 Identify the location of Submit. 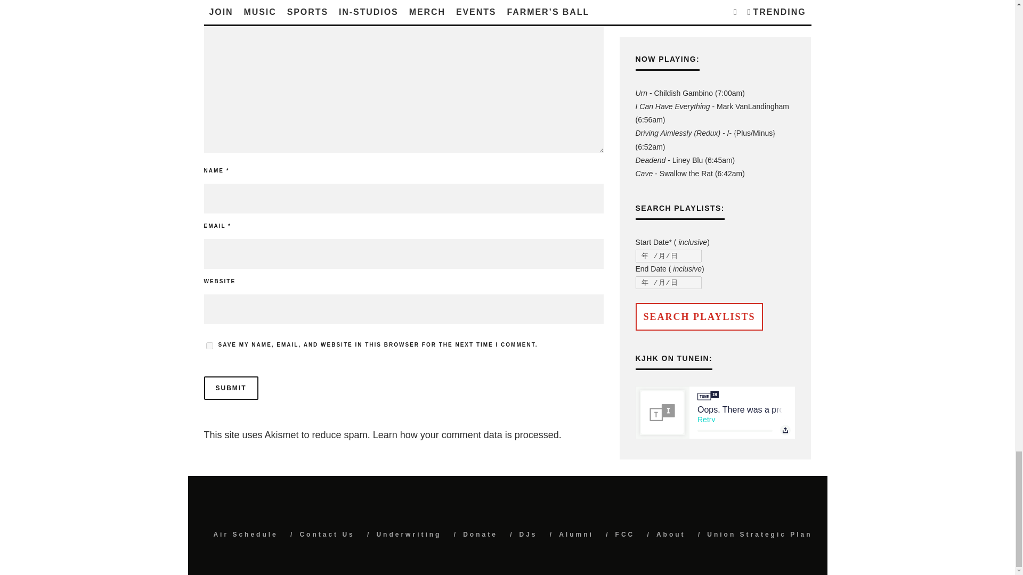
(230, 388).